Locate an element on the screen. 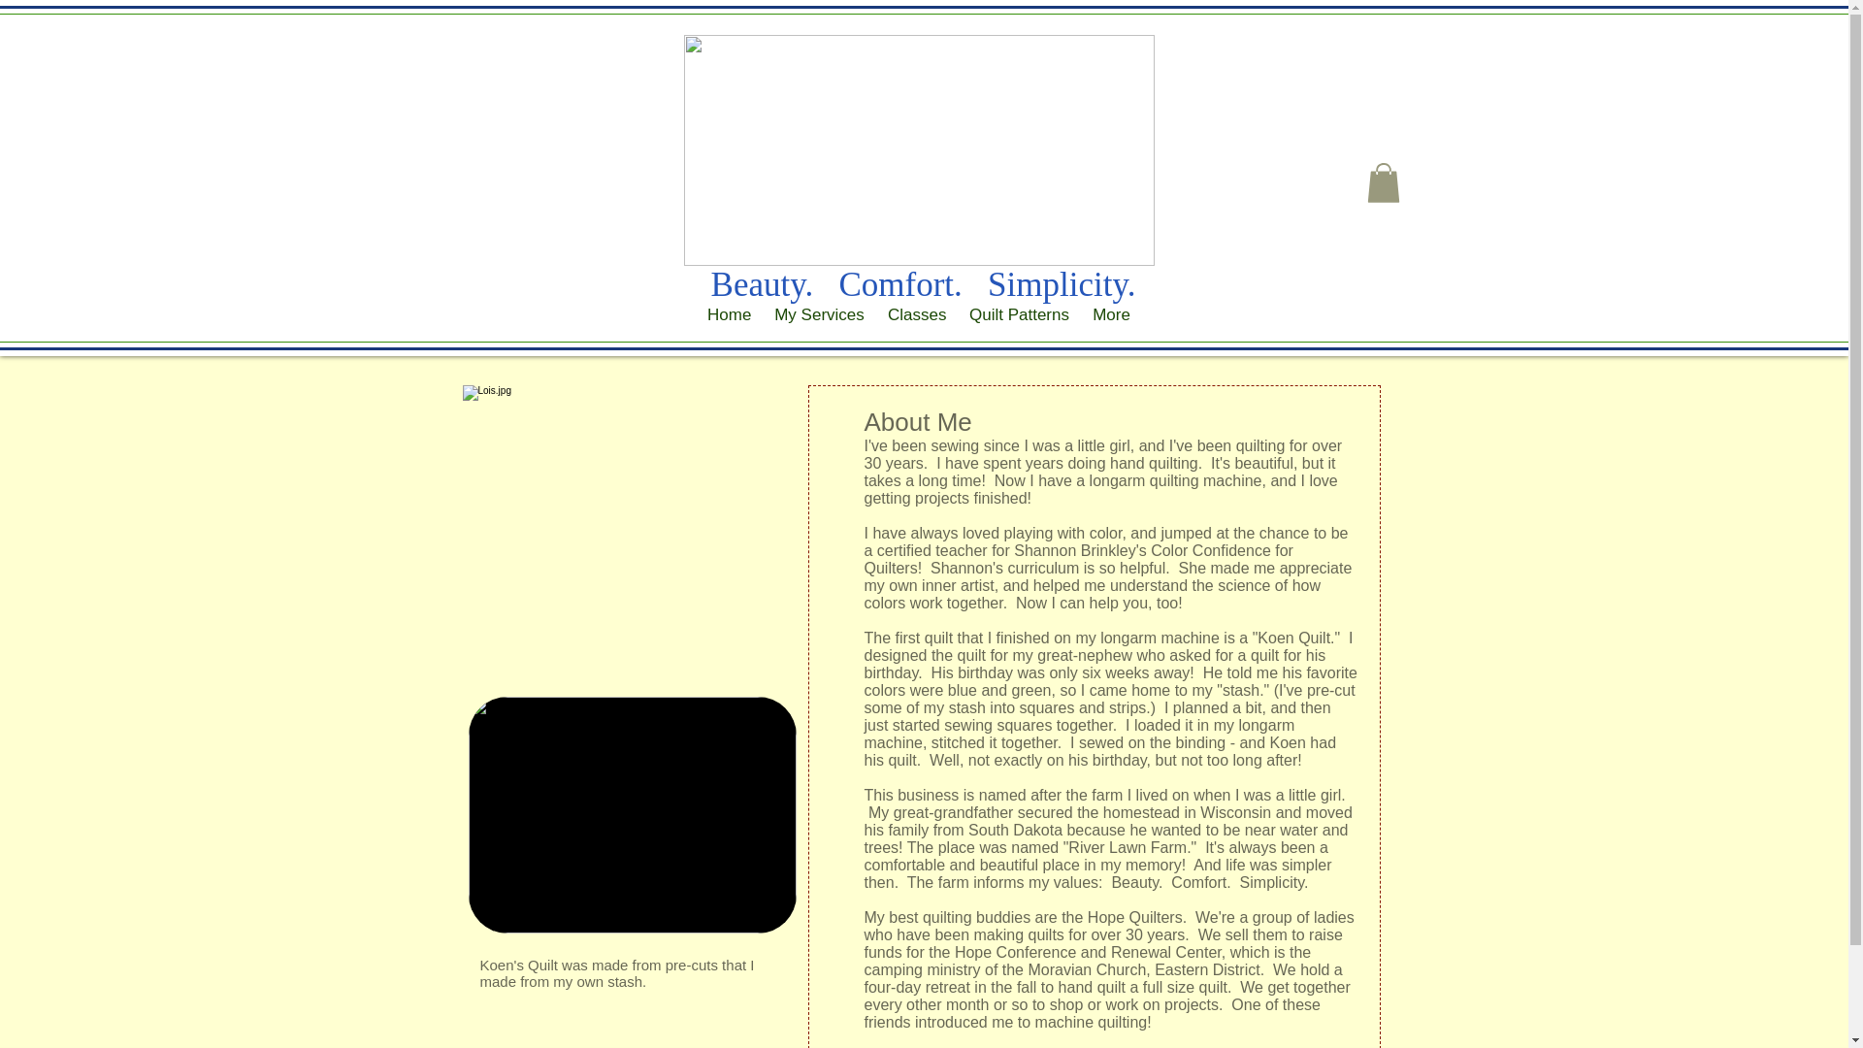 This screenshot has width=1863, height=1048. My Services is located at coordinates (819, 314).